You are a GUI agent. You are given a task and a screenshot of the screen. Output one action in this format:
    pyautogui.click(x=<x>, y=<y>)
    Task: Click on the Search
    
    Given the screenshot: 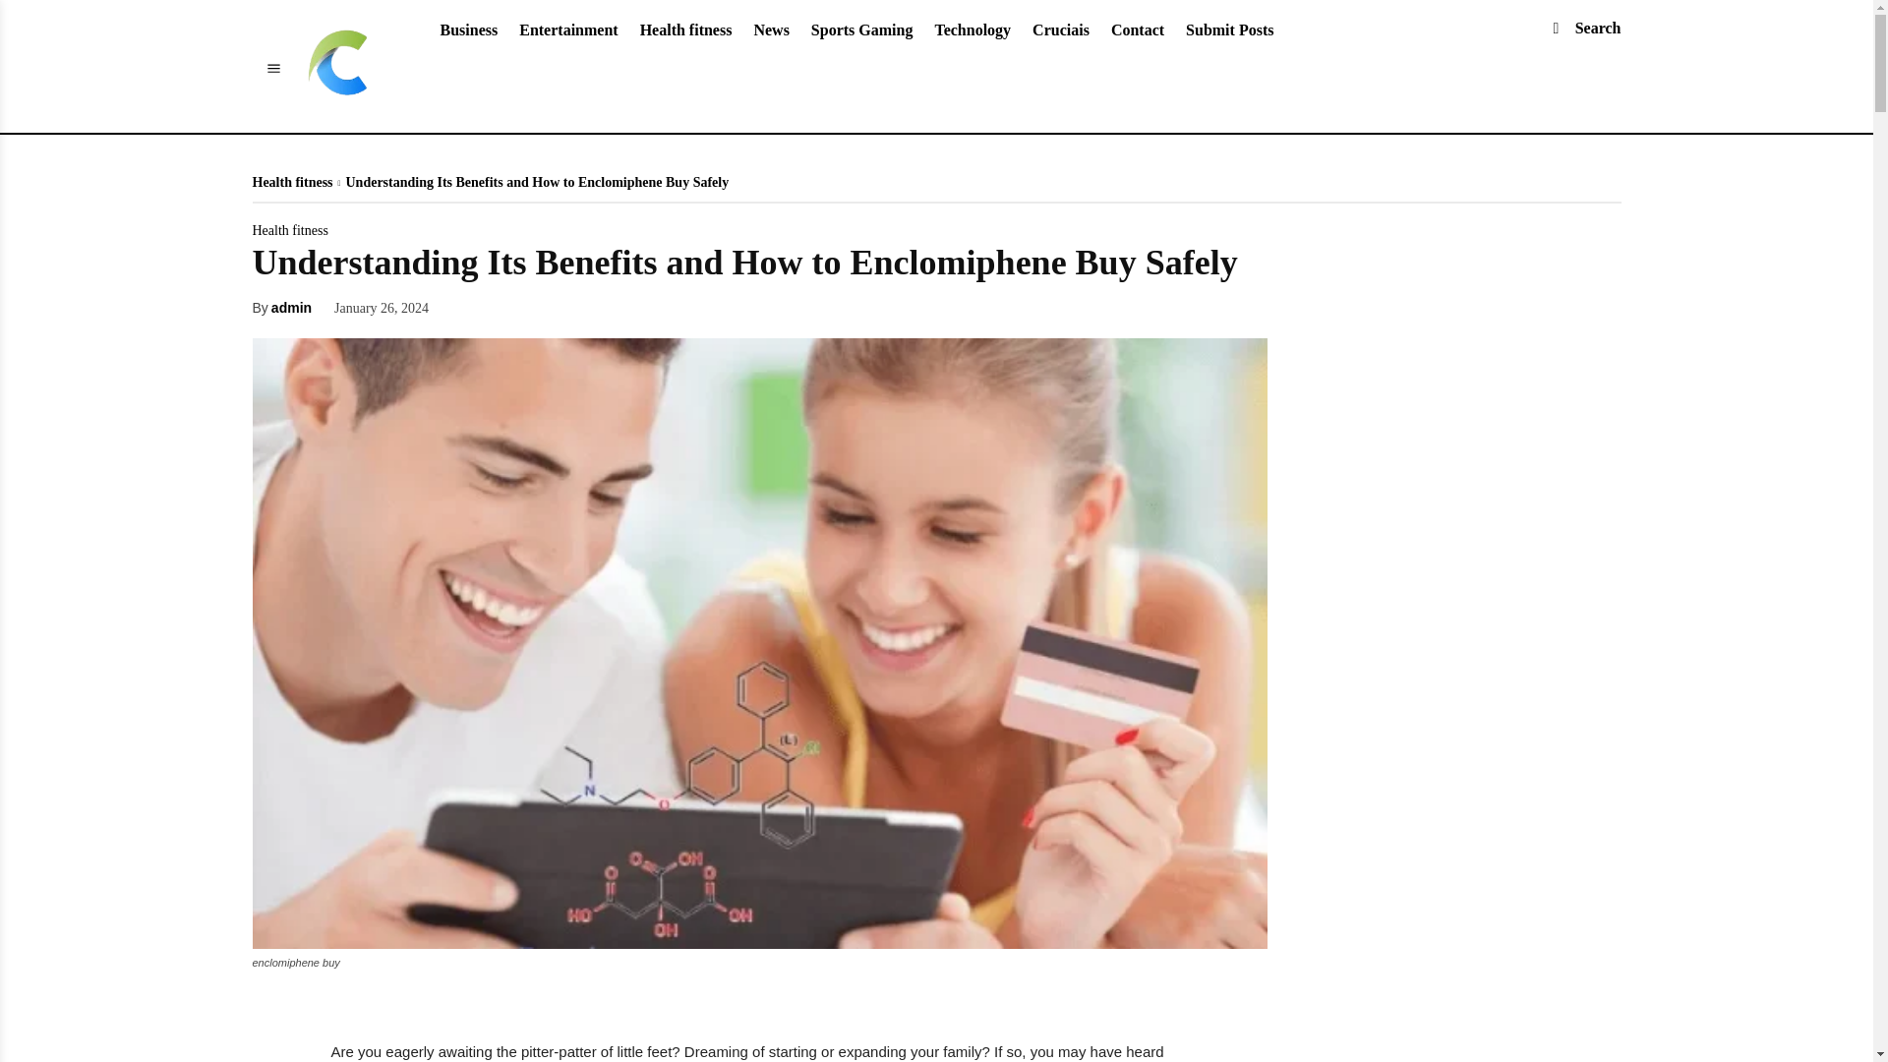 What is the action you would take?
    pyautogui.click(x=1577, y=28)
    